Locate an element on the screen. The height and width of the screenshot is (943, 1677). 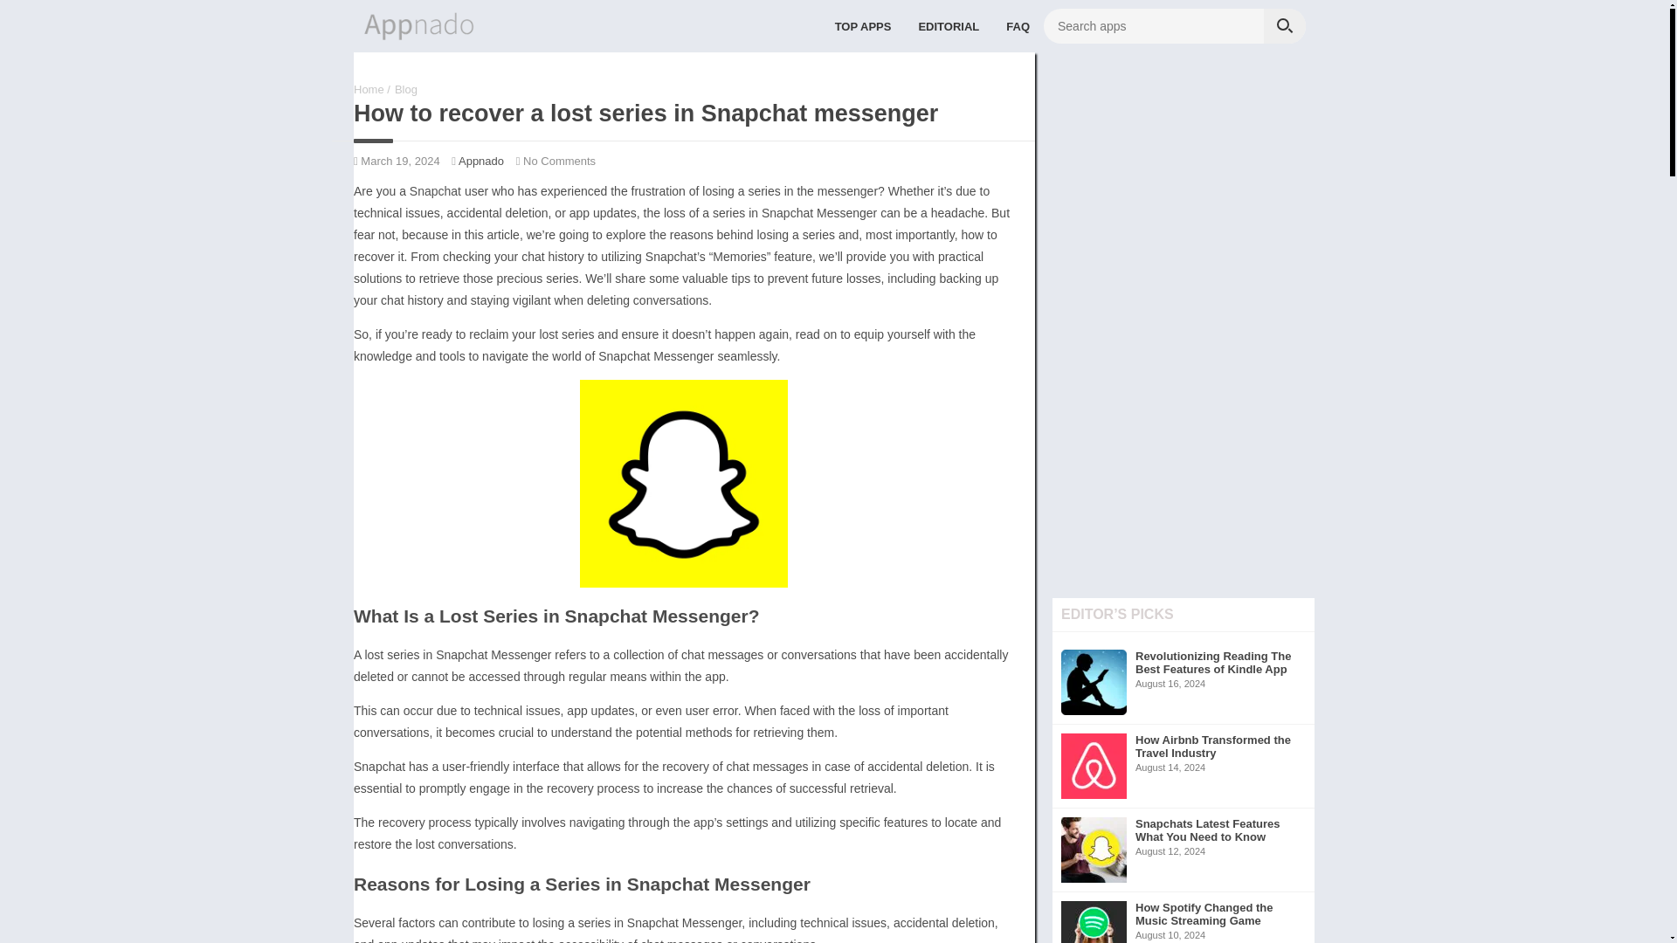
Home is located at coordinates (405, 89).